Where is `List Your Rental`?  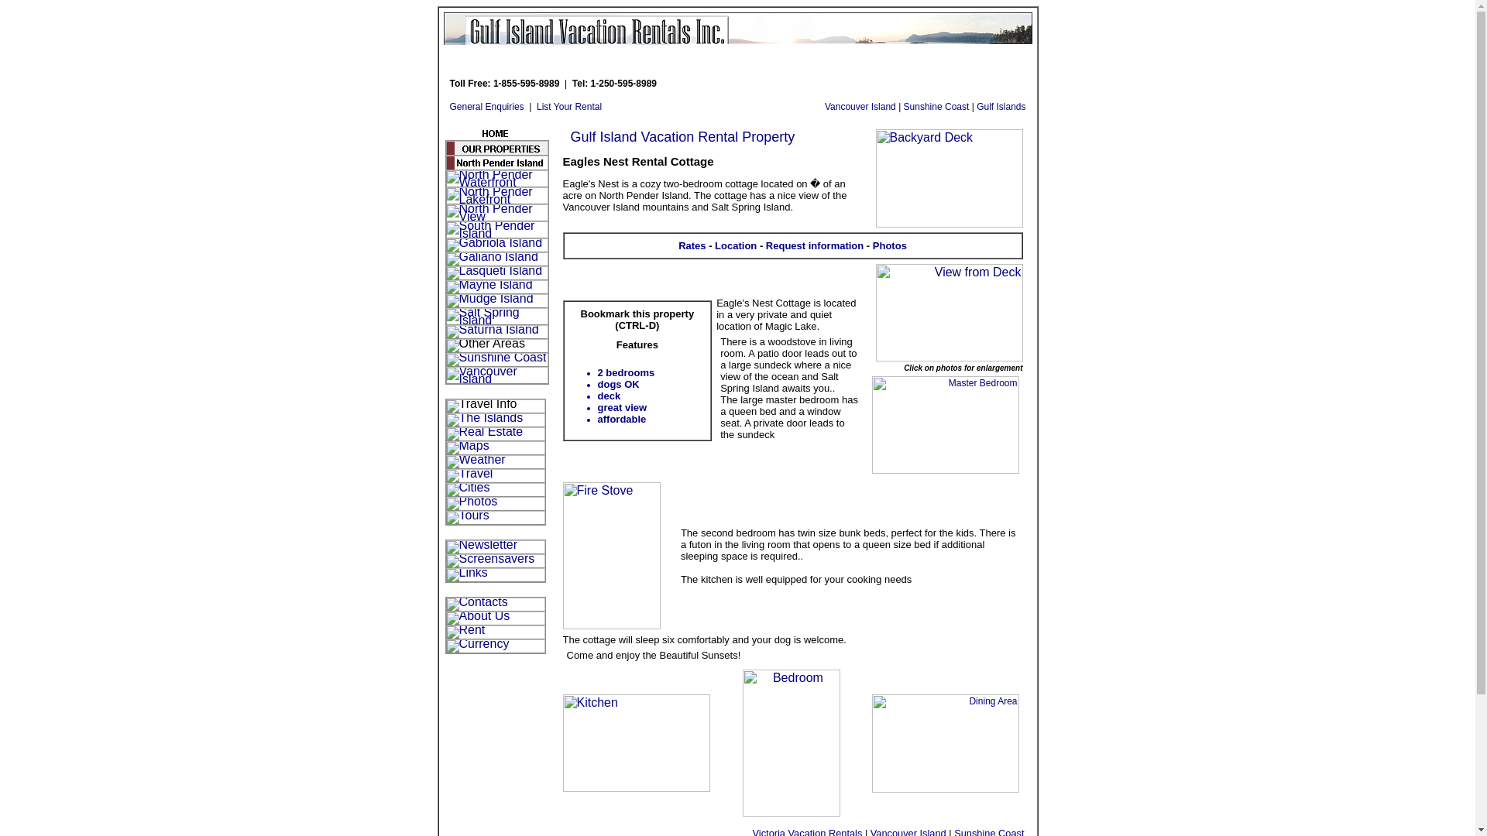
List Your Rental is located at coordinates (569, 106).